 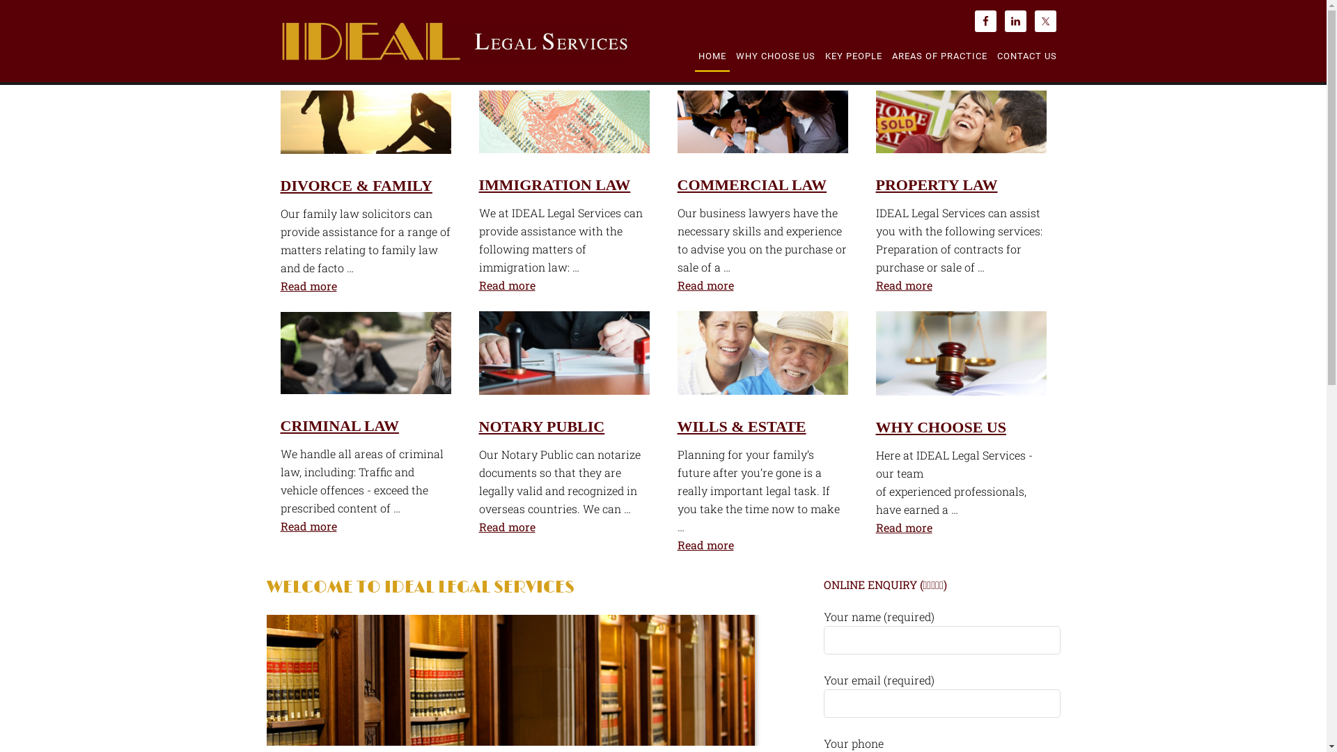 What do you see at coordinates (961, 528) in the screenshot?
I see `Read more` at bounding box center [961, 528].